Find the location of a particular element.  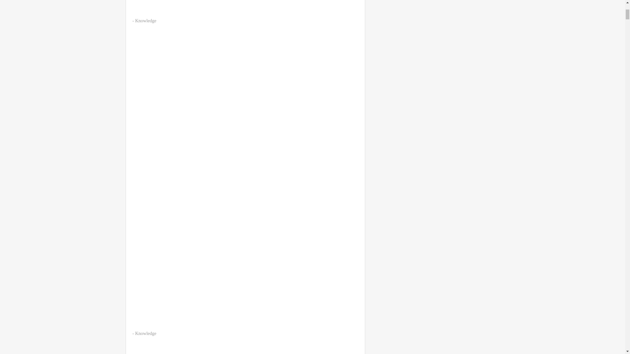

Knowledge is located at coordinates (146, 21).